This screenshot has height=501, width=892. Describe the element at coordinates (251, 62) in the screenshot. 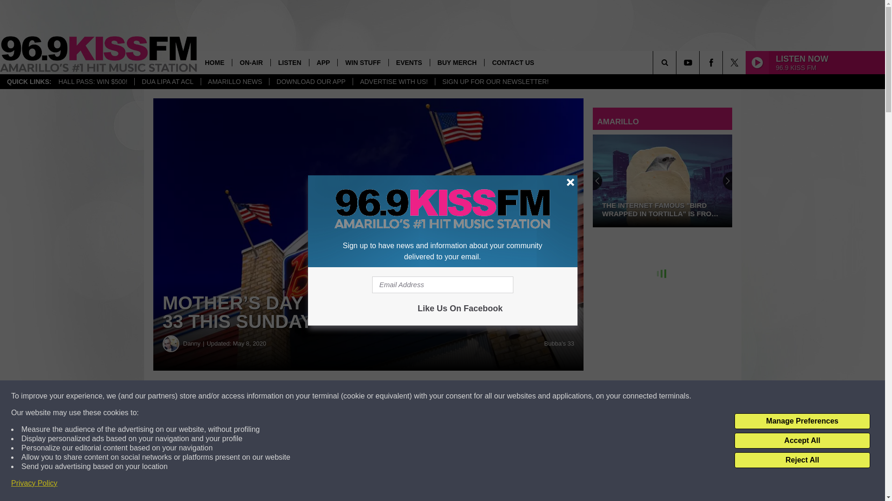

I see `ON-AIR` at that location.